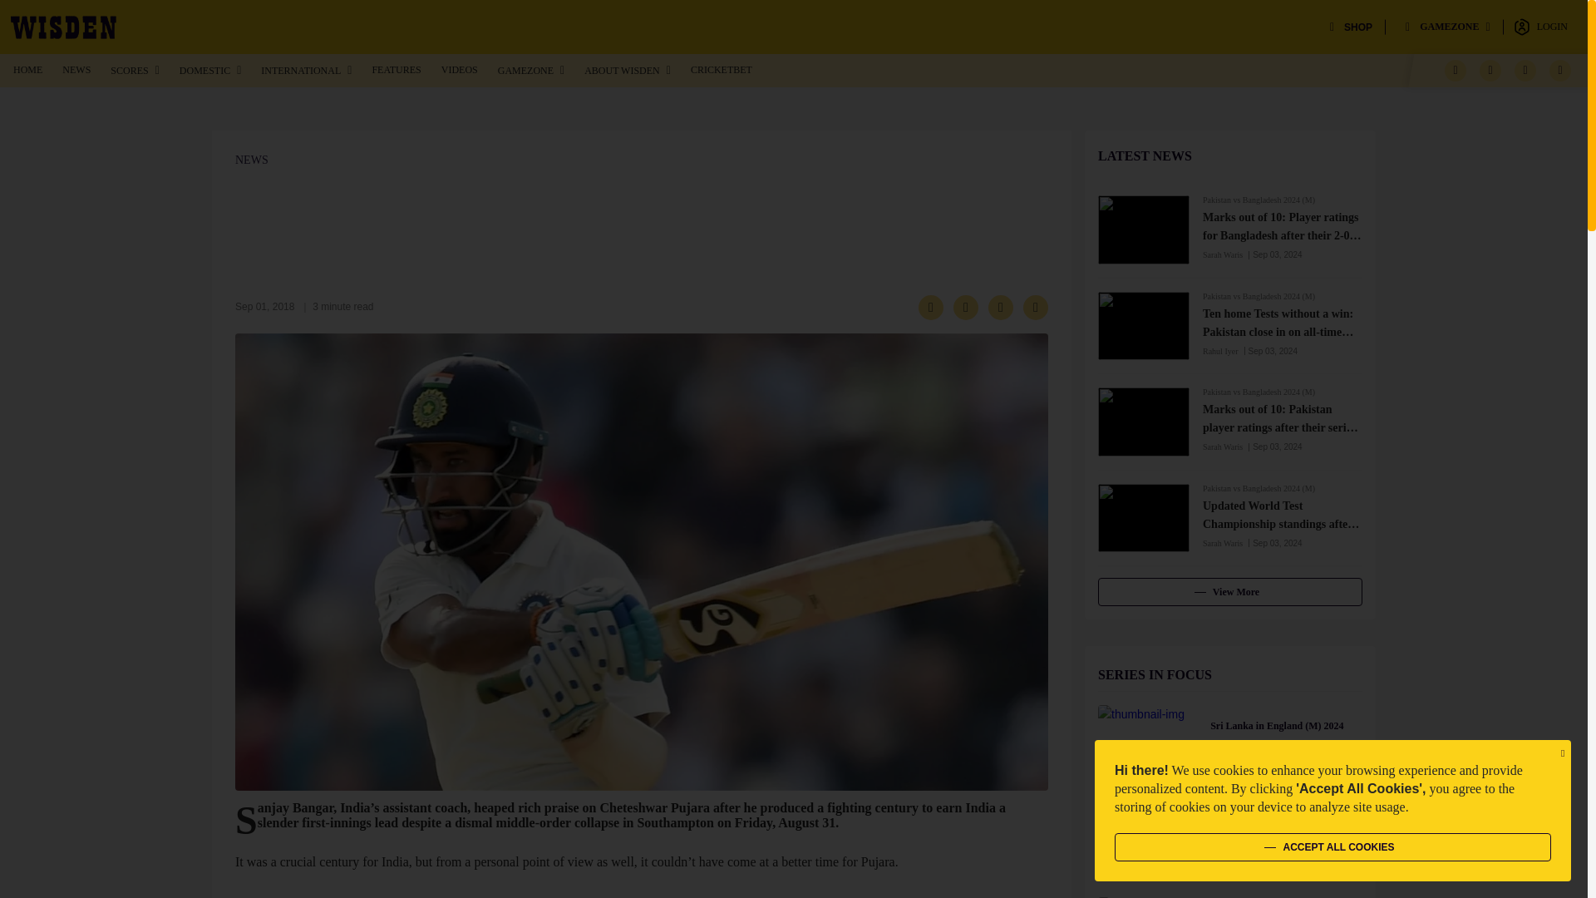  Describe the element at coordinates (134, 70) in the screenshot. I see `SCORES` at that location.